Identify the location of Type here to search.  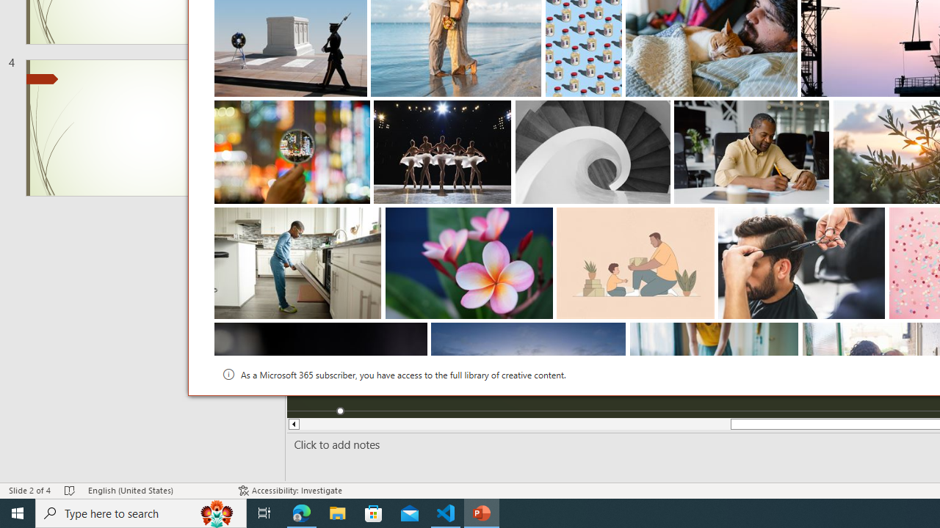
(141, 513).